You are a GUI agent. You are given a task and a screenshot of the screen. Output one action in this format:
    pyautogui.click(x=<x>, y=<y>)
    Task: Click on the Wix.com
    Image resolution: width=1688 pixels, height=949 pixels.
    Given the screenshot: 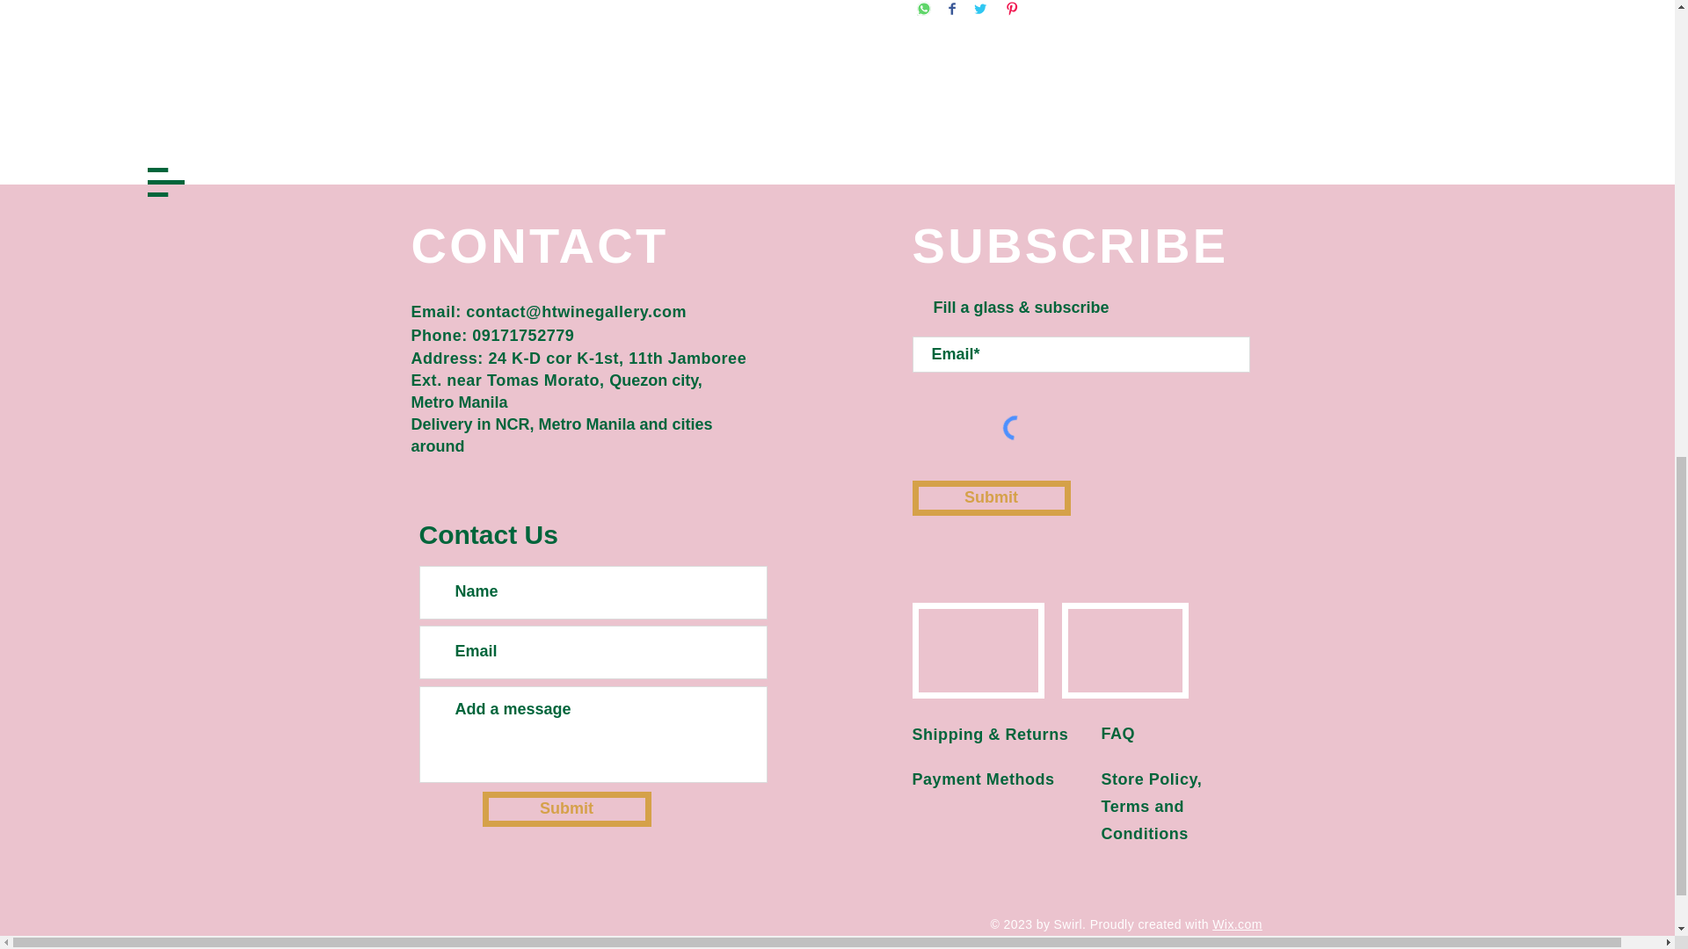 What is the action you would take?
    pyautogui.click(x=1237, y=924)
    